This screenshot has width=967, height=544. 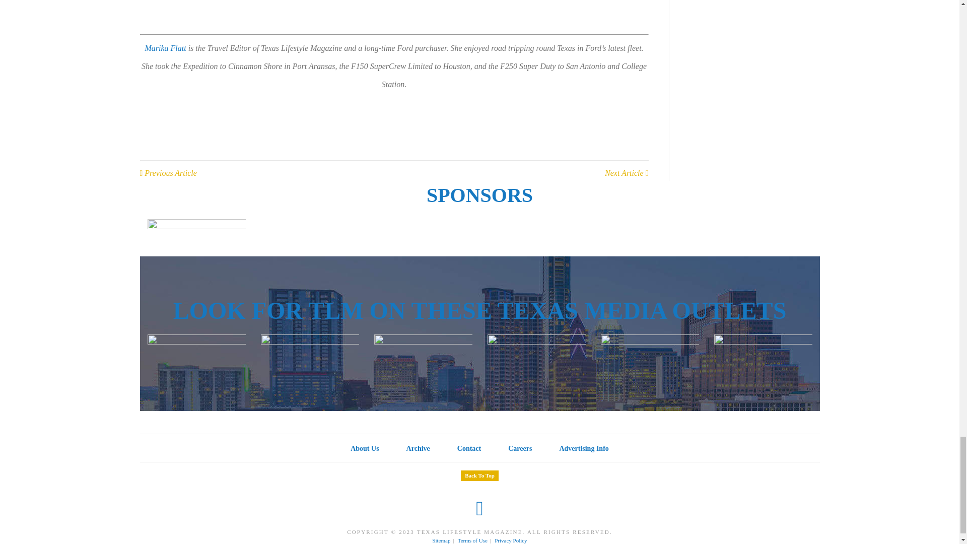 What do you see at coordinates (649, 365) in the screenshot?
I see `SA Living` at bounding box center [649, 365].